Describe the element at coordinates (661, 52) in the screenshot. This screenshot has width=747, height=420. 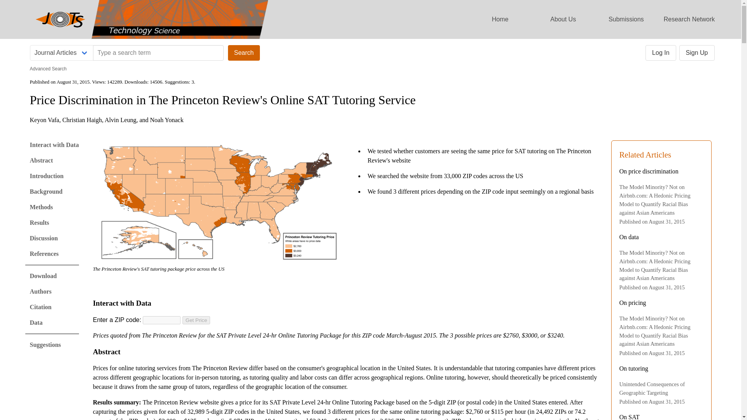
I see `Log In` at that location.